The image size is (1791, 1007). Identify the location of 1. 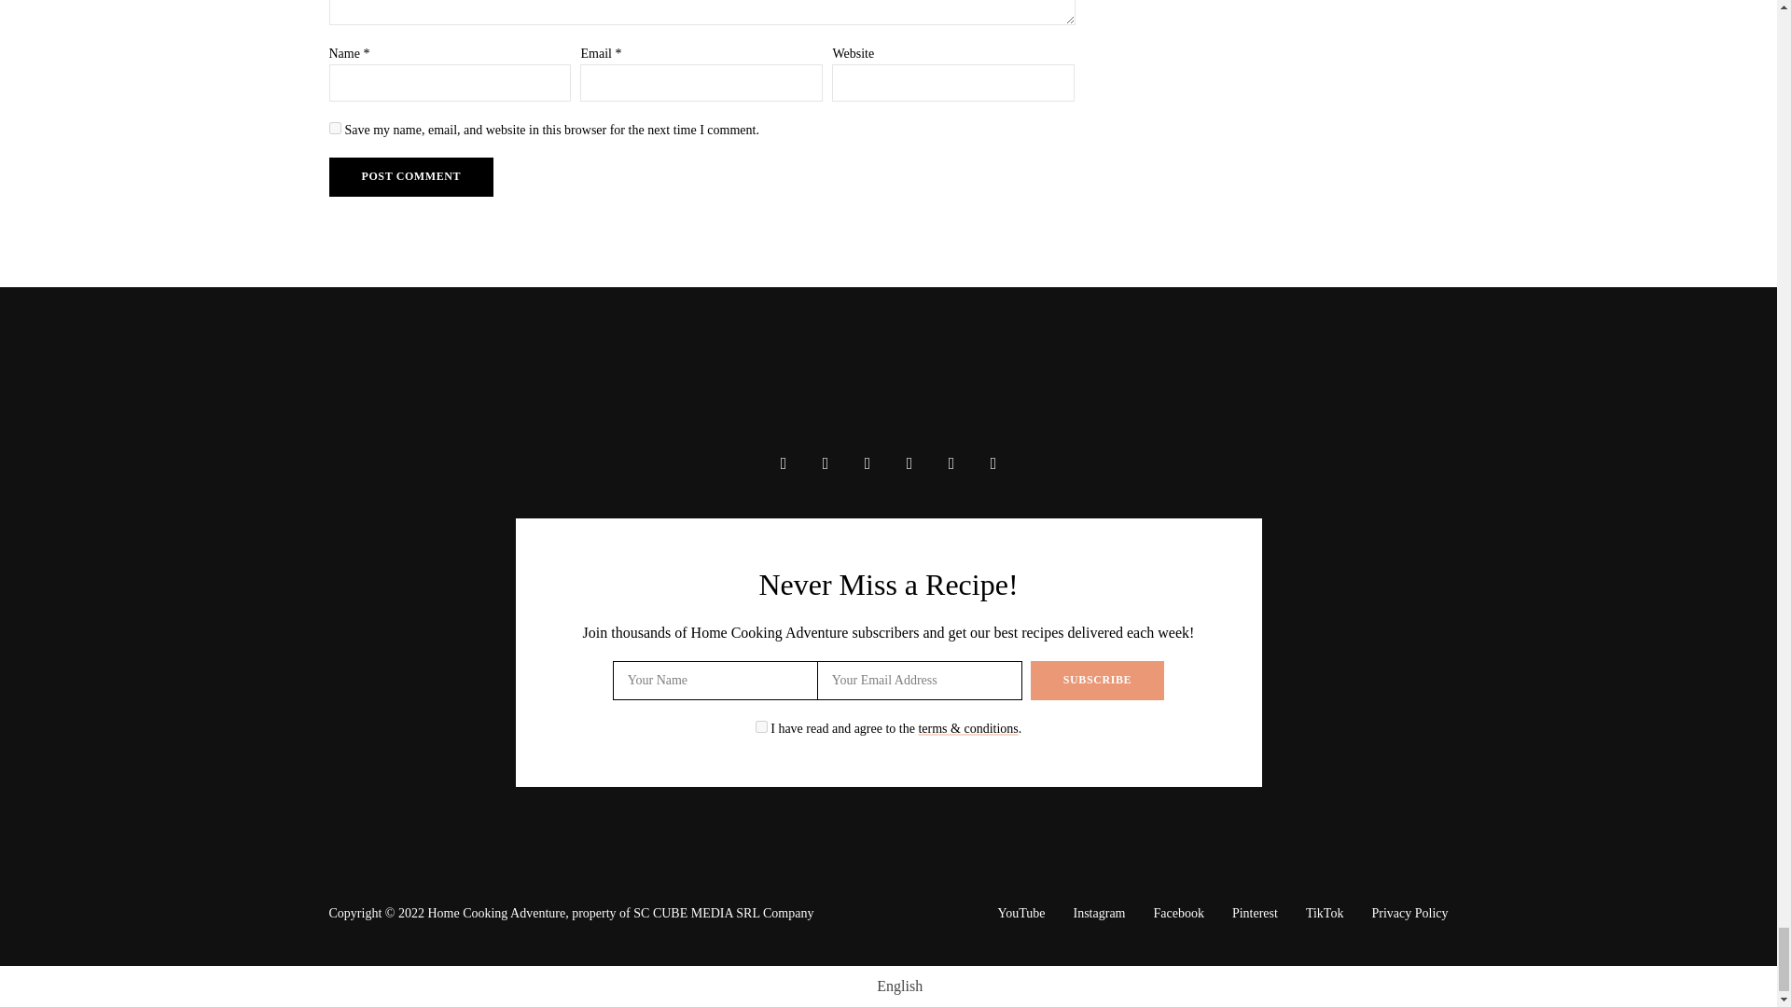
(761, 727).